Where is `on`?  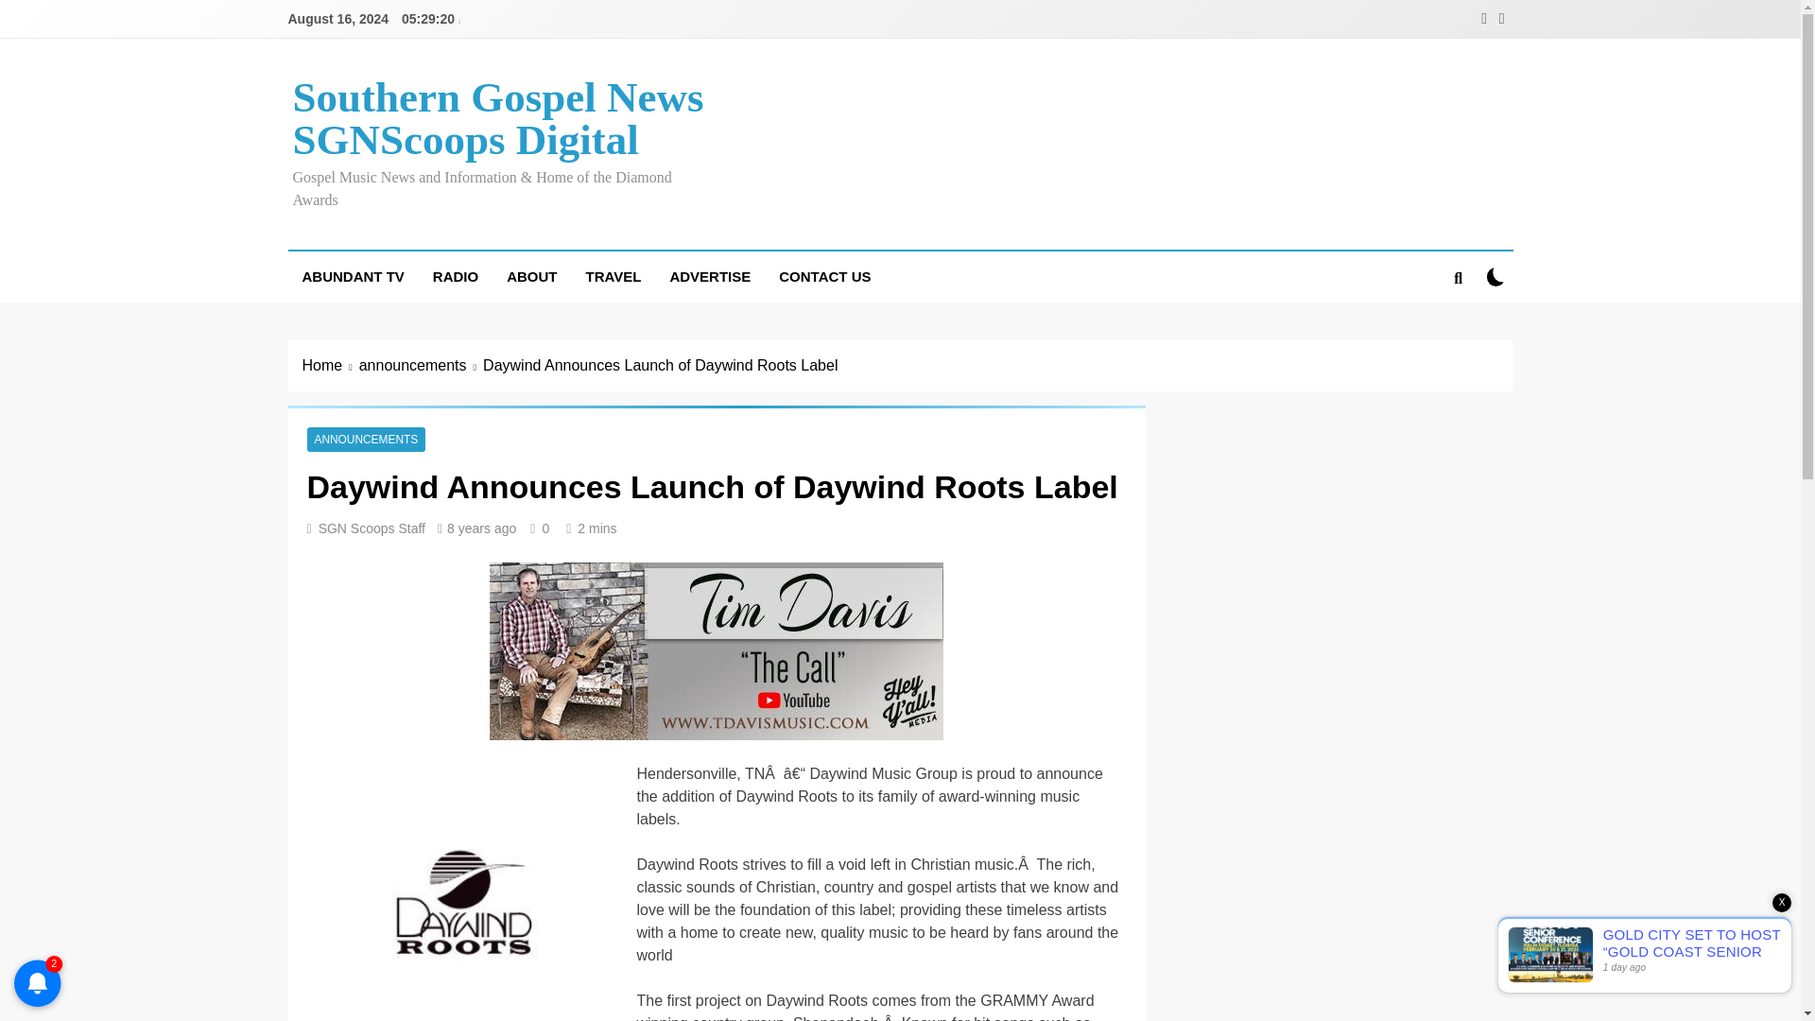 on is located at coordinates (1495, 276).